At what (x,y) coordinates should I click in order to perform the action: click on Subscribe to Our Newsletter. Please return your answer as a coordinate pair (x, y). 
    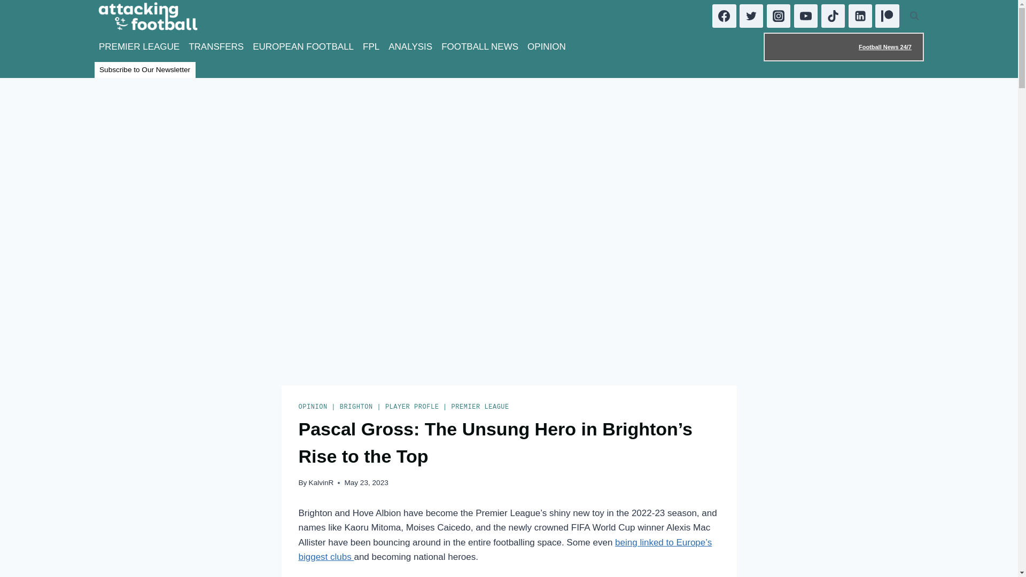
    Looking at the image, I should click on (144, 69).